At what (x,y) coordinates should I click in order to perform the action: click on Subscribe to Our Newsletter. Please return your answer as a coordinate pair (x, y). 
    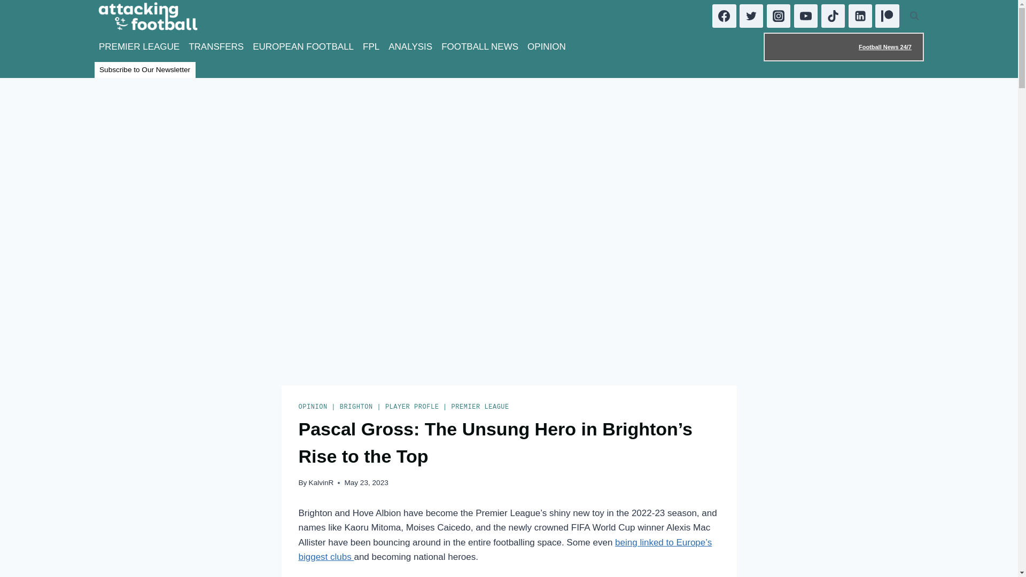
    Looking at the image, I should click on (144, 69).